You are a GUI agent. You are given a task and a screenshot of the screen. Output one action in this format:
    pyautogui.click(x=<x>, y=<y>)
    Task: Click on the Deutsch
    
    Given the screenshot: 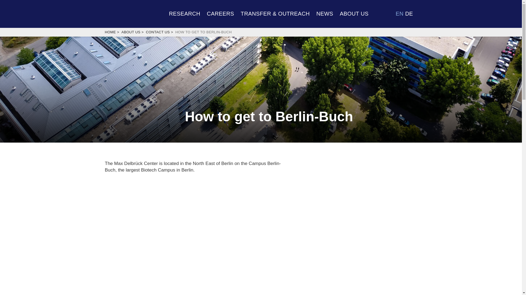 What is the action you would take?
    pyautogui.click(x=409, y=13)
    